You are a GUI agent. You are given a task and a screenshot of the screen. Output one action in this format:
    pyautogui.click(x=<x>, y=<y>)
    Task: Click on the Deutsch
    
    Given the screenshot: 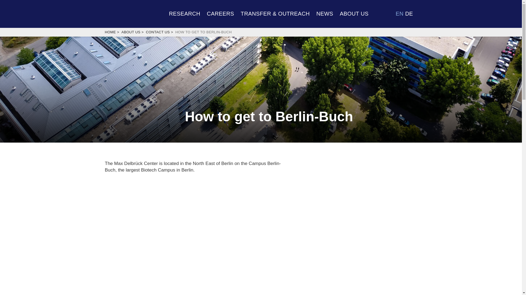 What is the action you would take?
    pyautogui.click(x=409, y=13)
    